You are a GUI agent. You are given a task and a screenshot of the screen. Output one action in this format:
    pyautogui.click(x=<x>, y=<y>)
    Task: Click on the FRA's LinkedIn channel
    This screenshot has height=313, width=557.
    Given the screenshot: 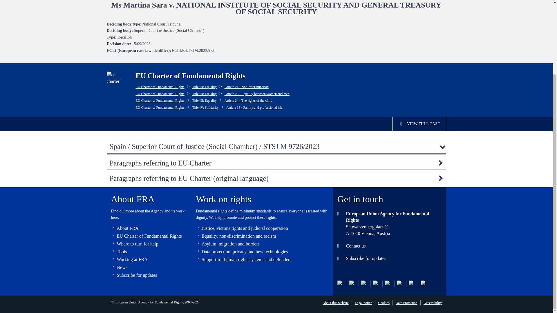 What is the action you would take?
    pyautogui.click(x=353, y=283)
    